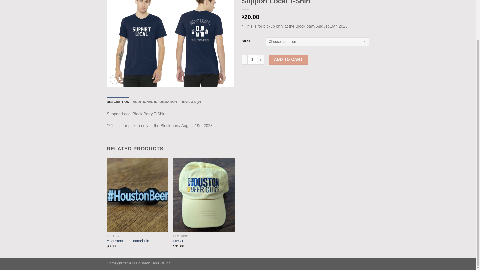 The image size is (480, 270). What do you see at coordinates (118, 102) in the screenshot?
I see `DESCRIPTION` at bounding box center [118, 102].